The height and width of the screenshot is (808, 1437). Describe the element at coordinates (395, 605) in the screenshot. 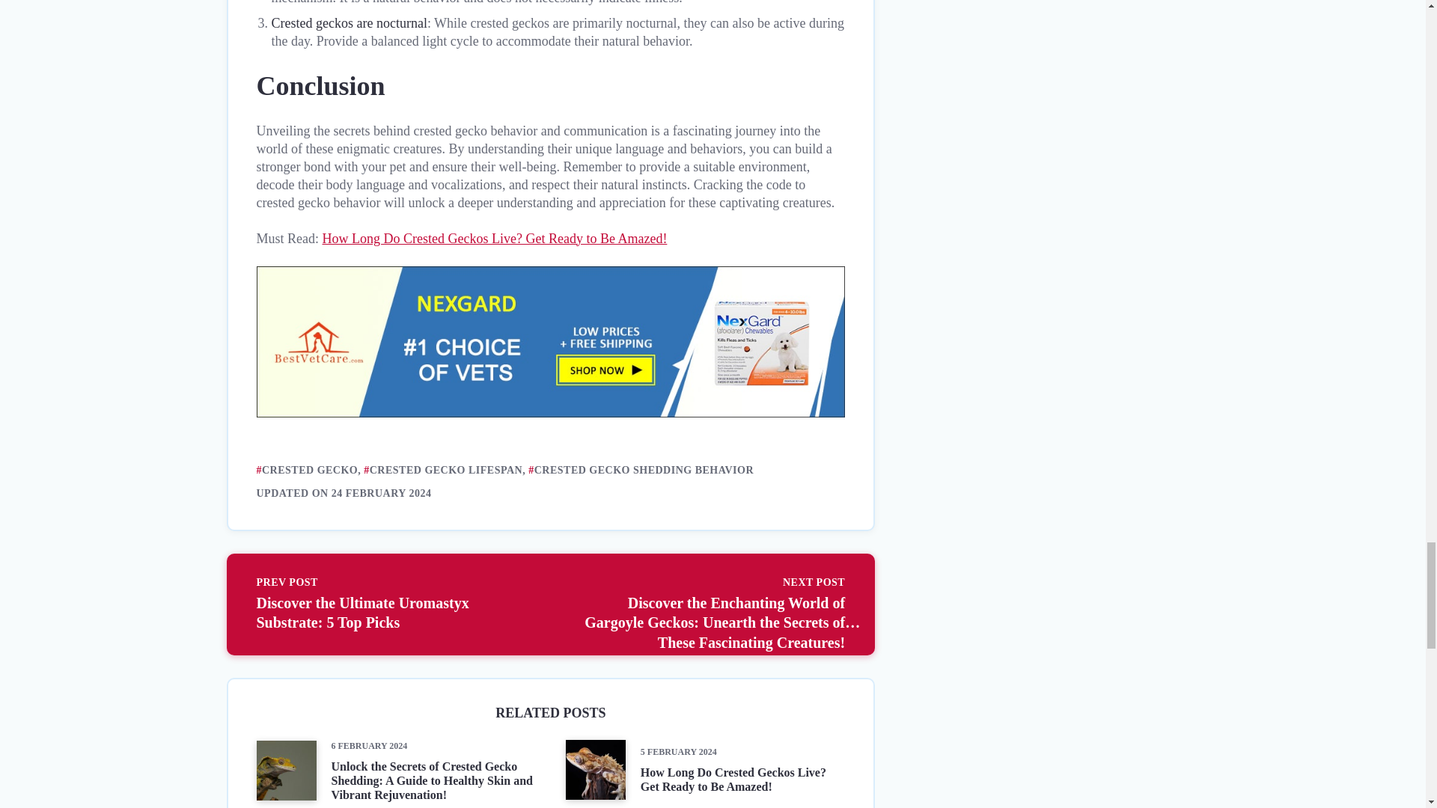

I see `Discover the Ultimate Uromastyx Substrate: 5 Top Picks` at that location.